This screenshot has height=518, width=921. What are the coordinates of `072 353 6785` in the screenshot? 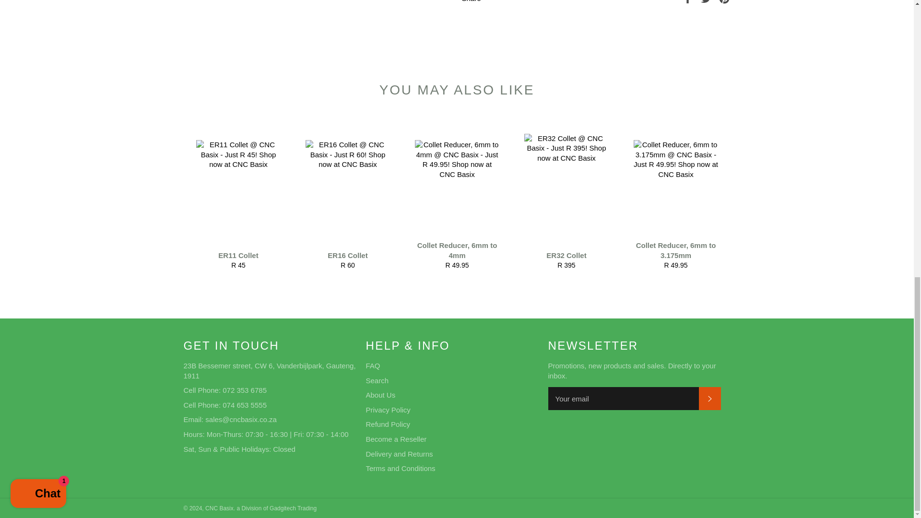 It's located at (675, 197).